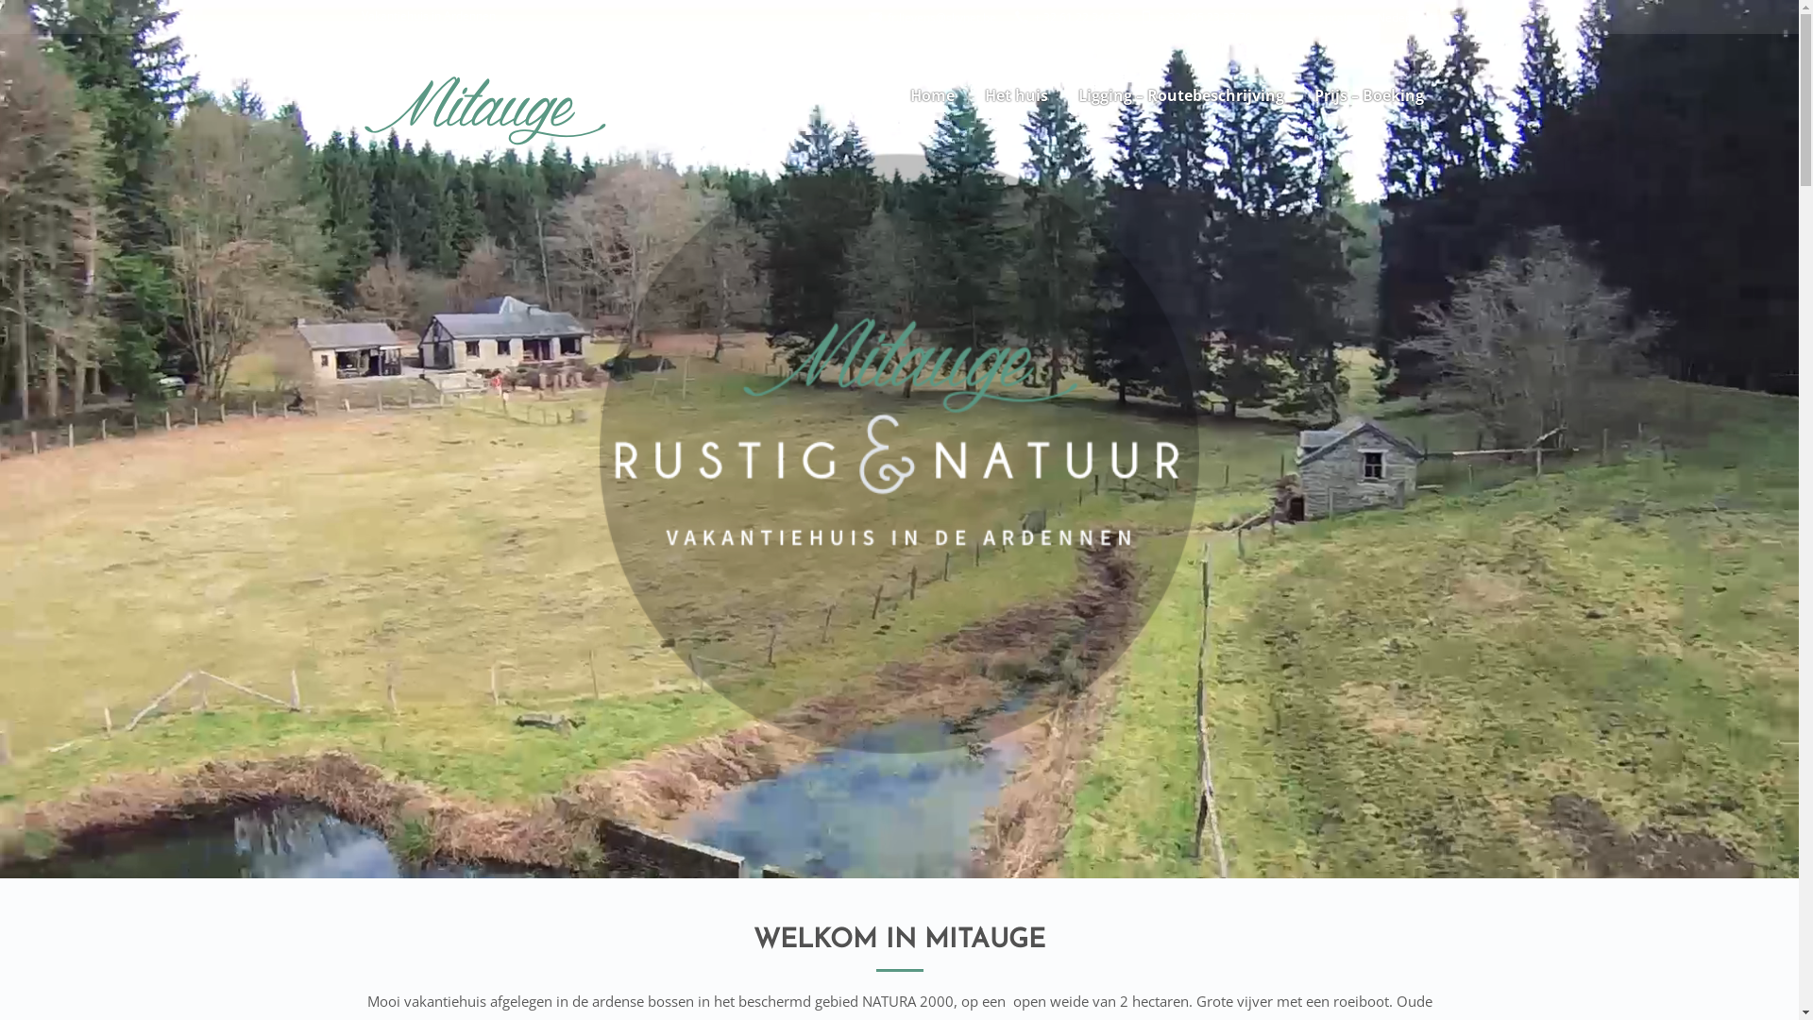  Describe the element at coordinates (933, 17) in the screenshot. I see `fr.lievens@skynet.be` at that location.